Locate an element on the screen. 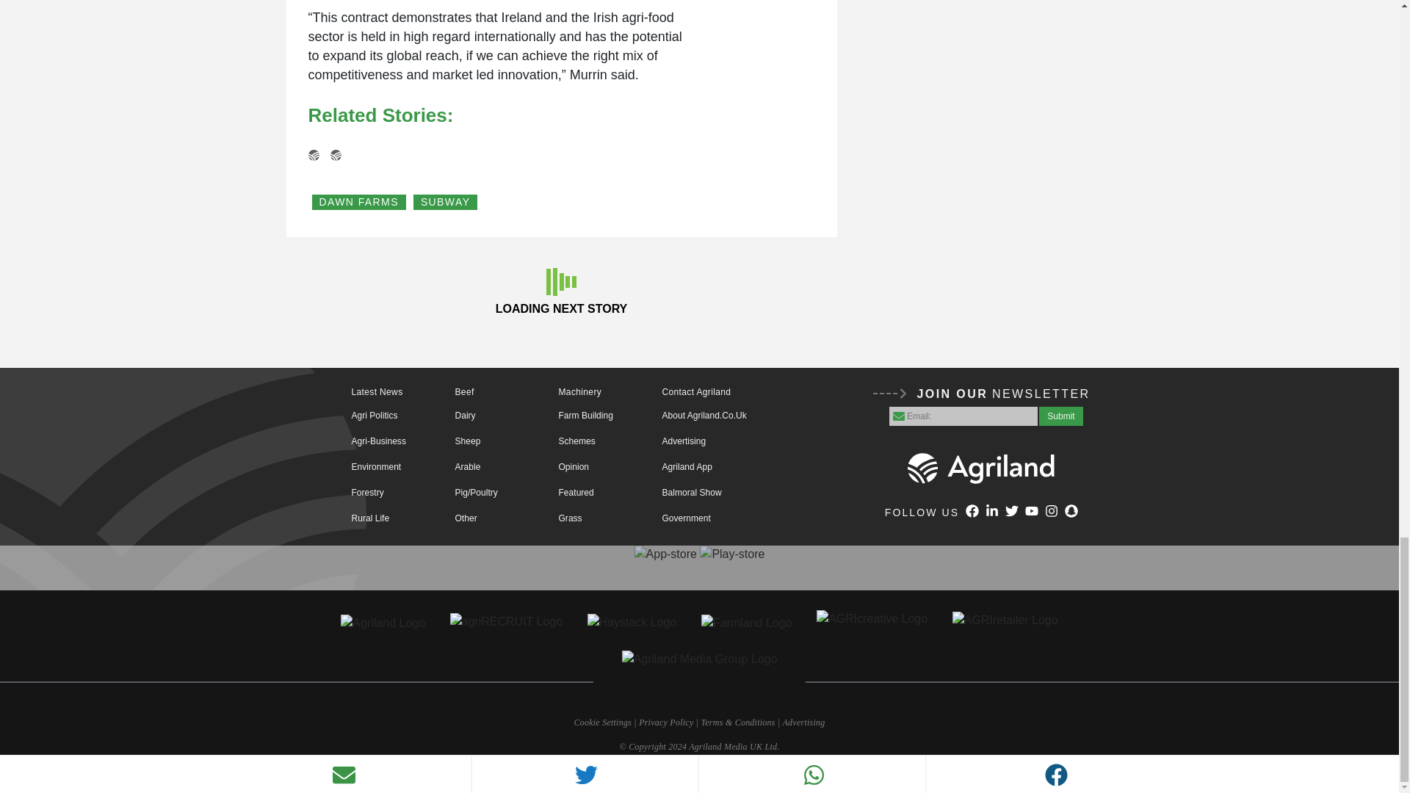 The image size is (1410, 793). Link to You Tube is located at coordinates (1031, 513).